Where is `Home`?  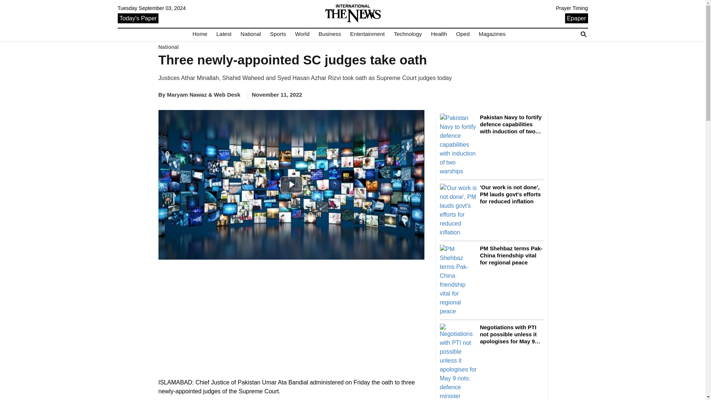 Home is located at coordinates (200, 34).